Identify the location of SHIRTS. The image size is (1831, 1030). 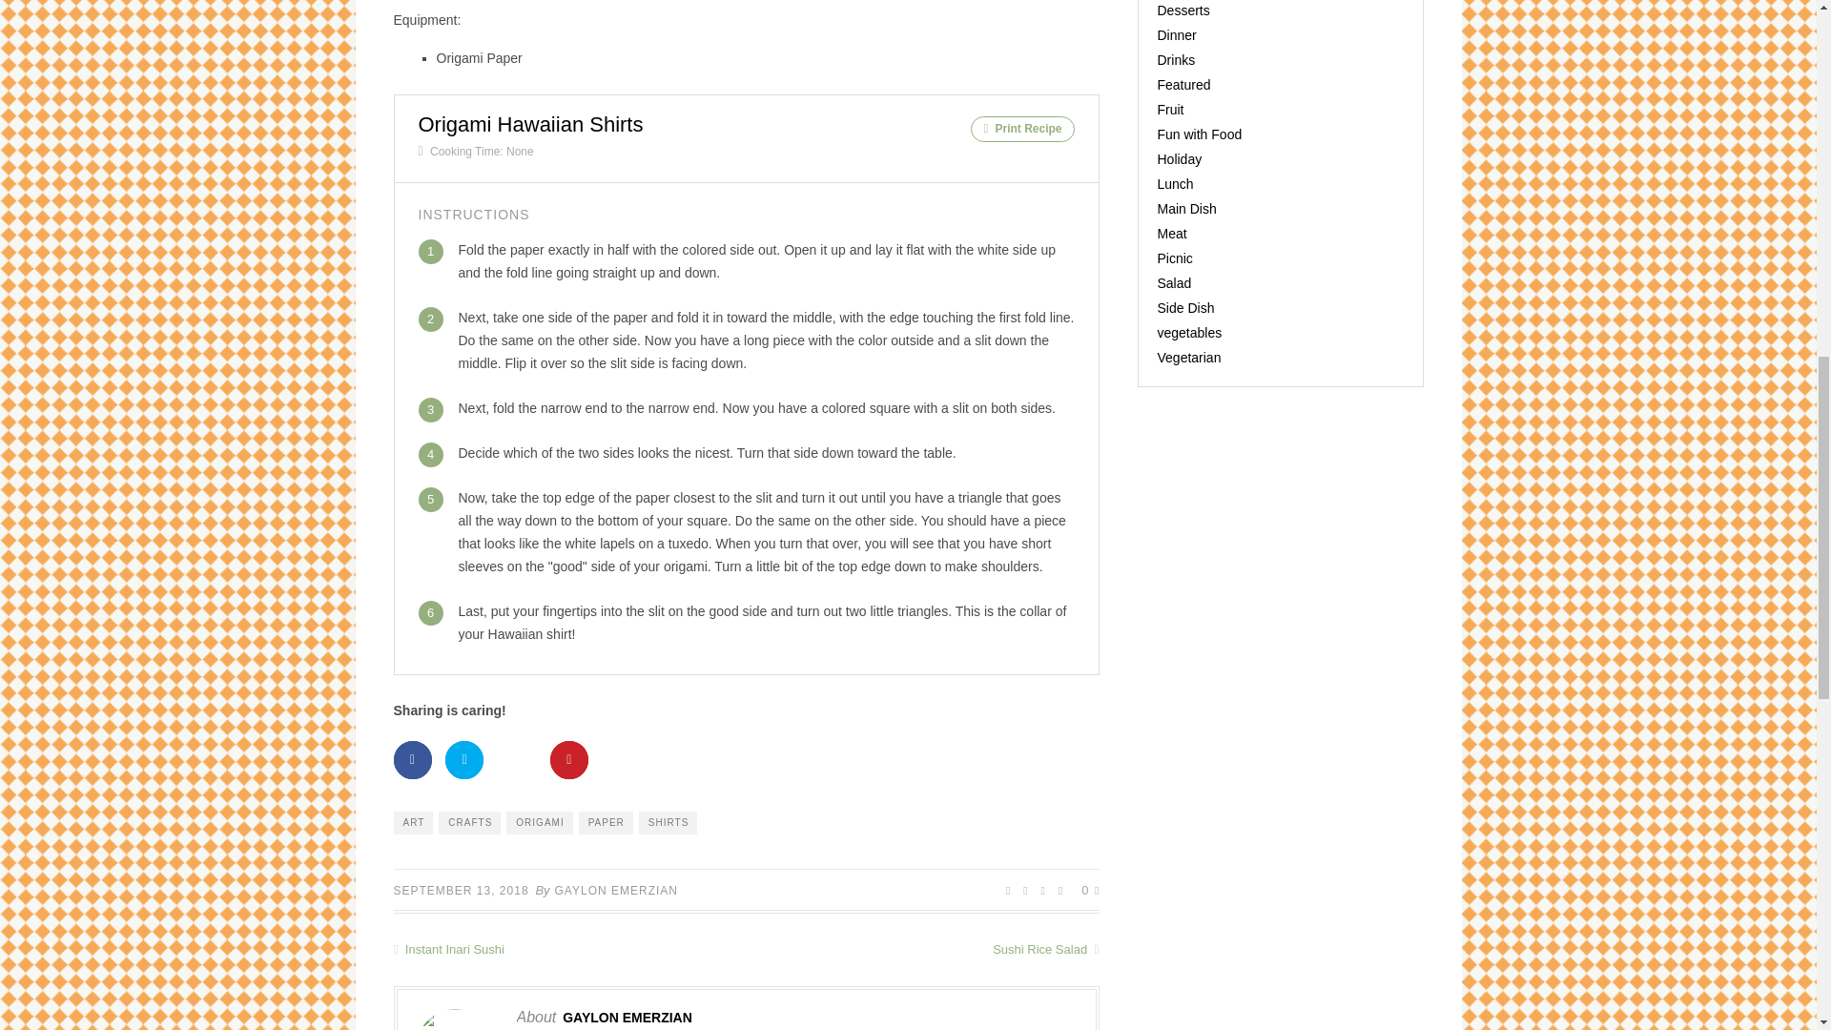
(668, 822).